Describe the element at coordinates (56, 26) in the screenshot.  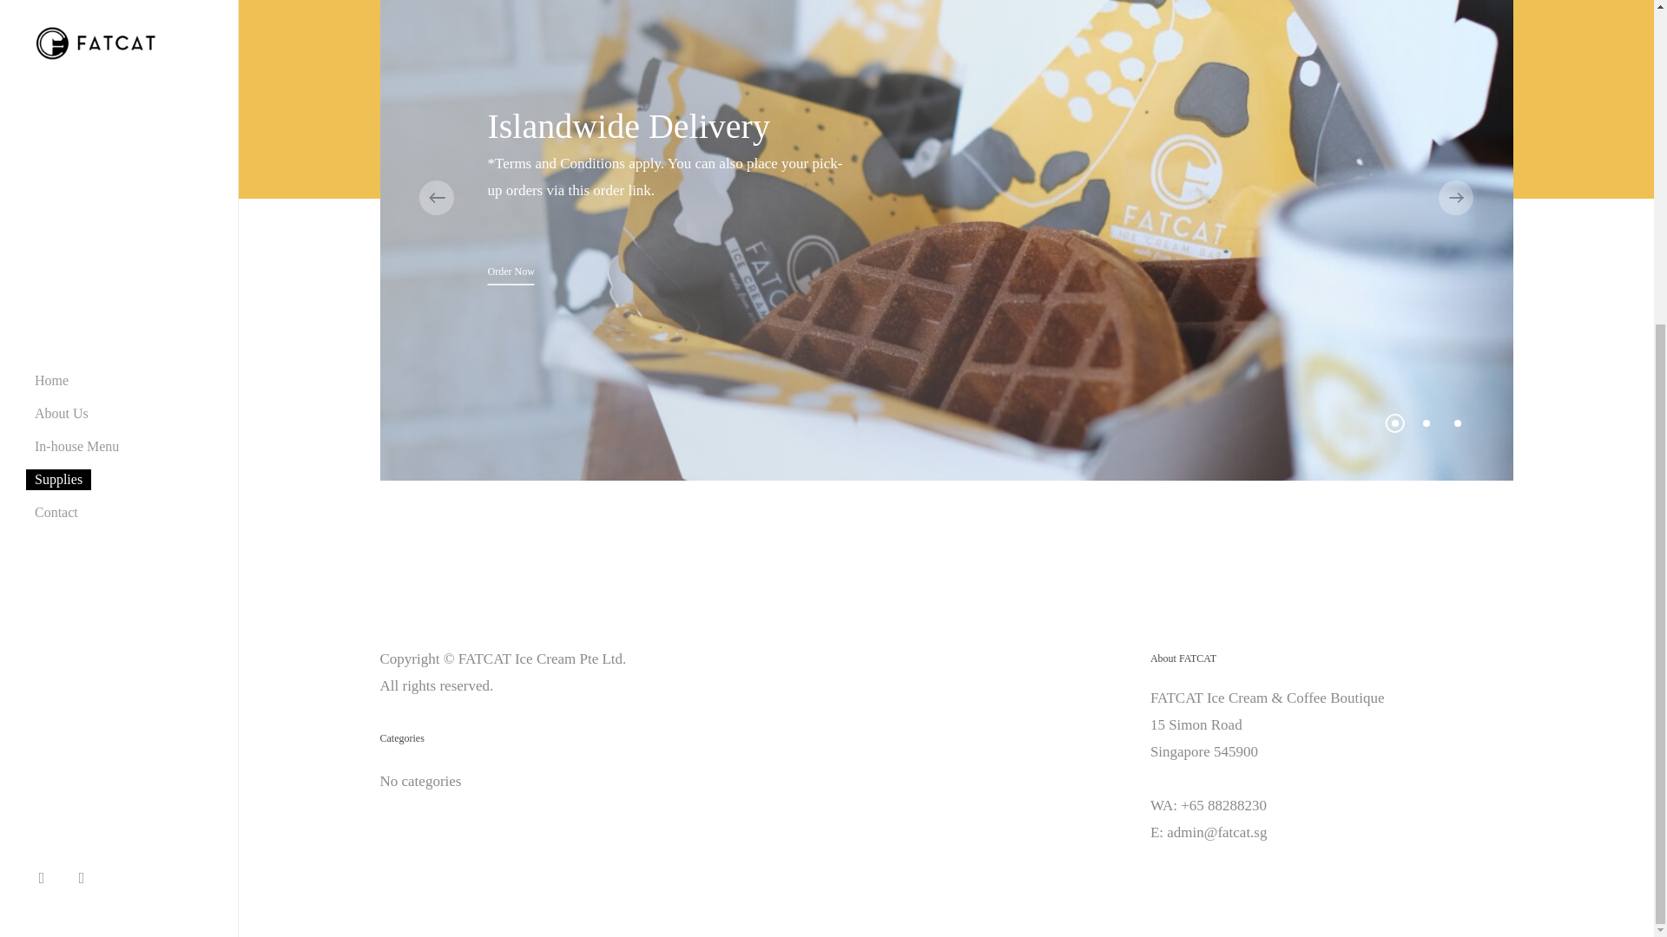
I see `Contact` at that location.